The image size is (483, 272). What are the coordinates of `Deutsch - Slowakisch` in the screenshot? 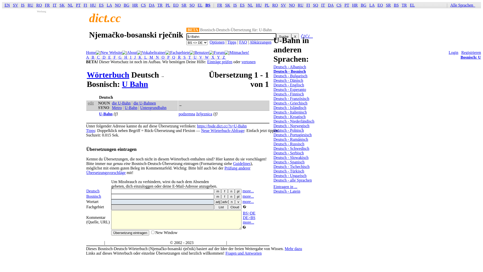 It's located at (291, 158).